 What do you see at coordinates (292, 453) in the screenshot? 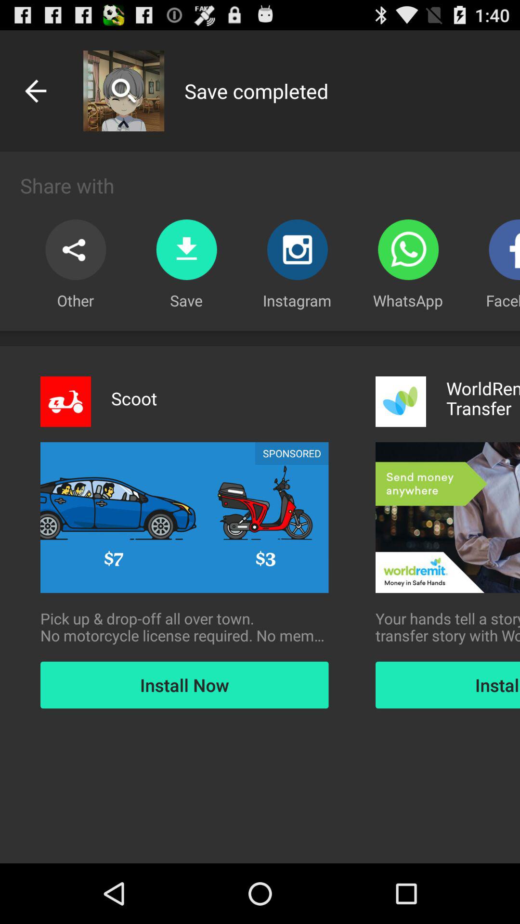
I see `jump until the sponsored` at bounding box center [292, 453].